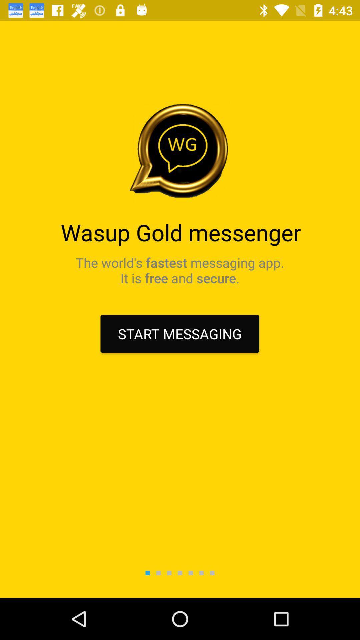 This screenshot has height=640, width=360. Describe the element at coordinates (180, 334) in the screenshot. I see `scroll until start messaging` at that location.